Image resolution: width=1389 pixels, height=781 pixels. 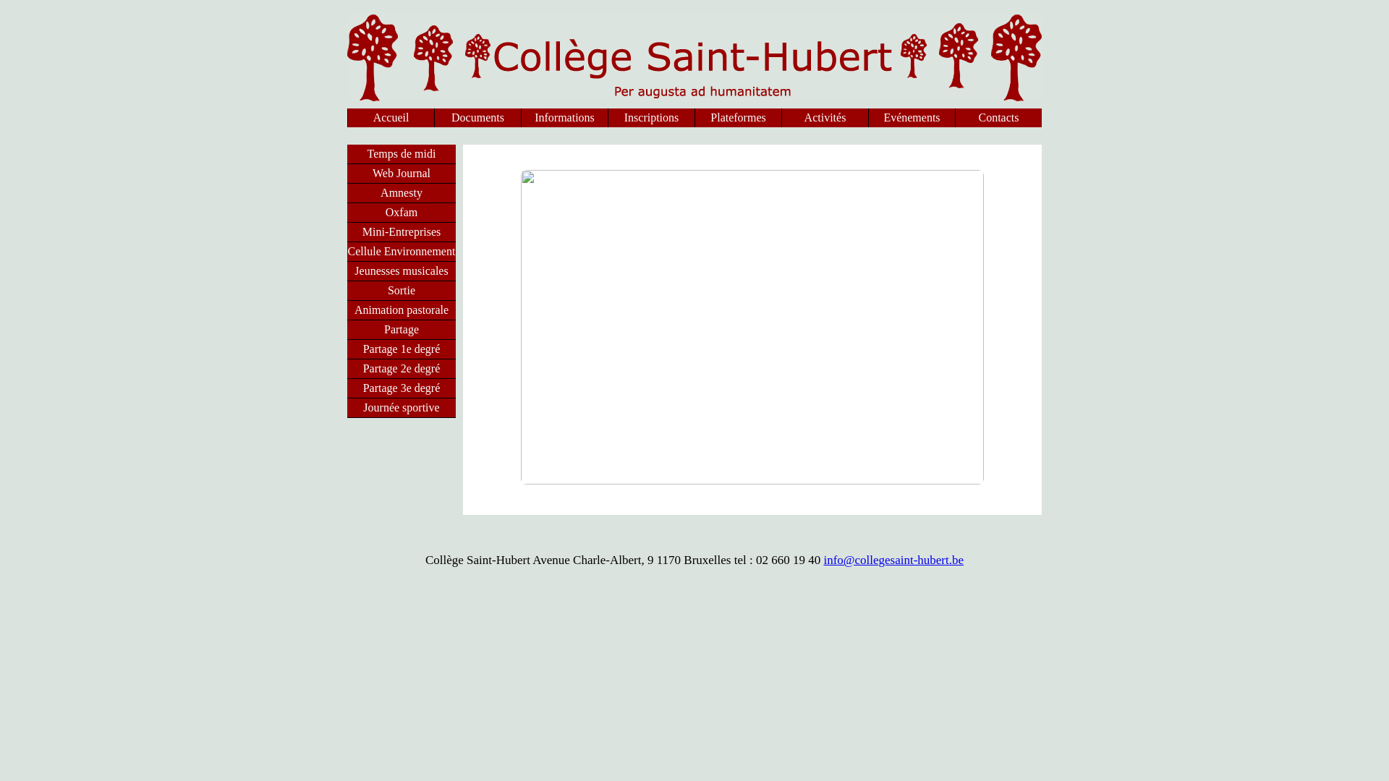 I want to click on Oxfam, so click(x=402, y=213).